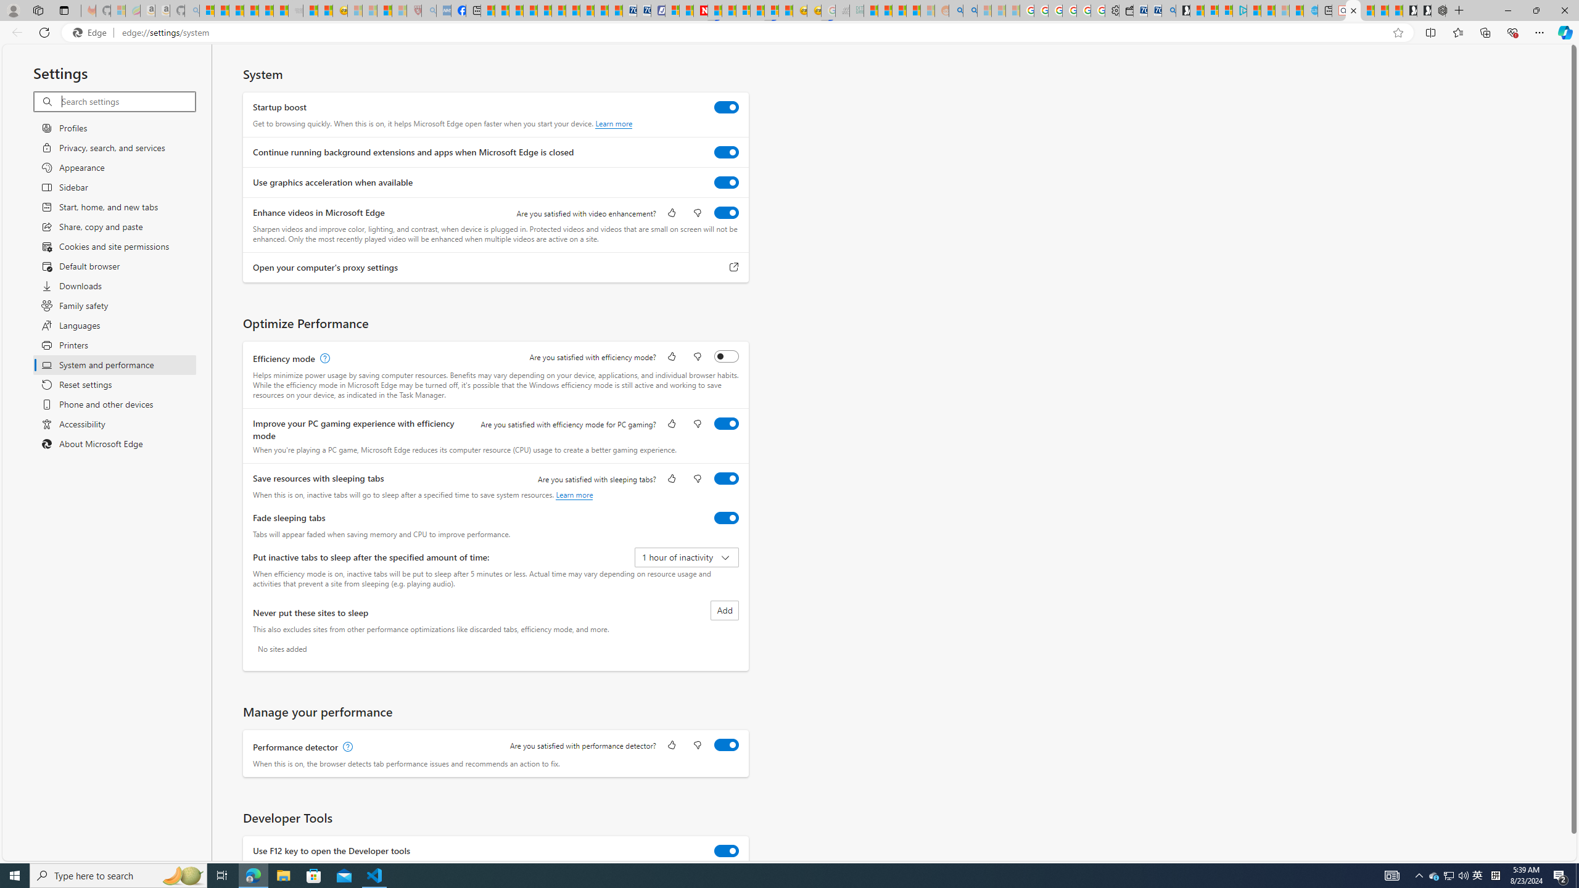  Describe the element at coordinates (727, 213) in the screenshot. I see `Enhance videos in Microsoft Edge` at that location.